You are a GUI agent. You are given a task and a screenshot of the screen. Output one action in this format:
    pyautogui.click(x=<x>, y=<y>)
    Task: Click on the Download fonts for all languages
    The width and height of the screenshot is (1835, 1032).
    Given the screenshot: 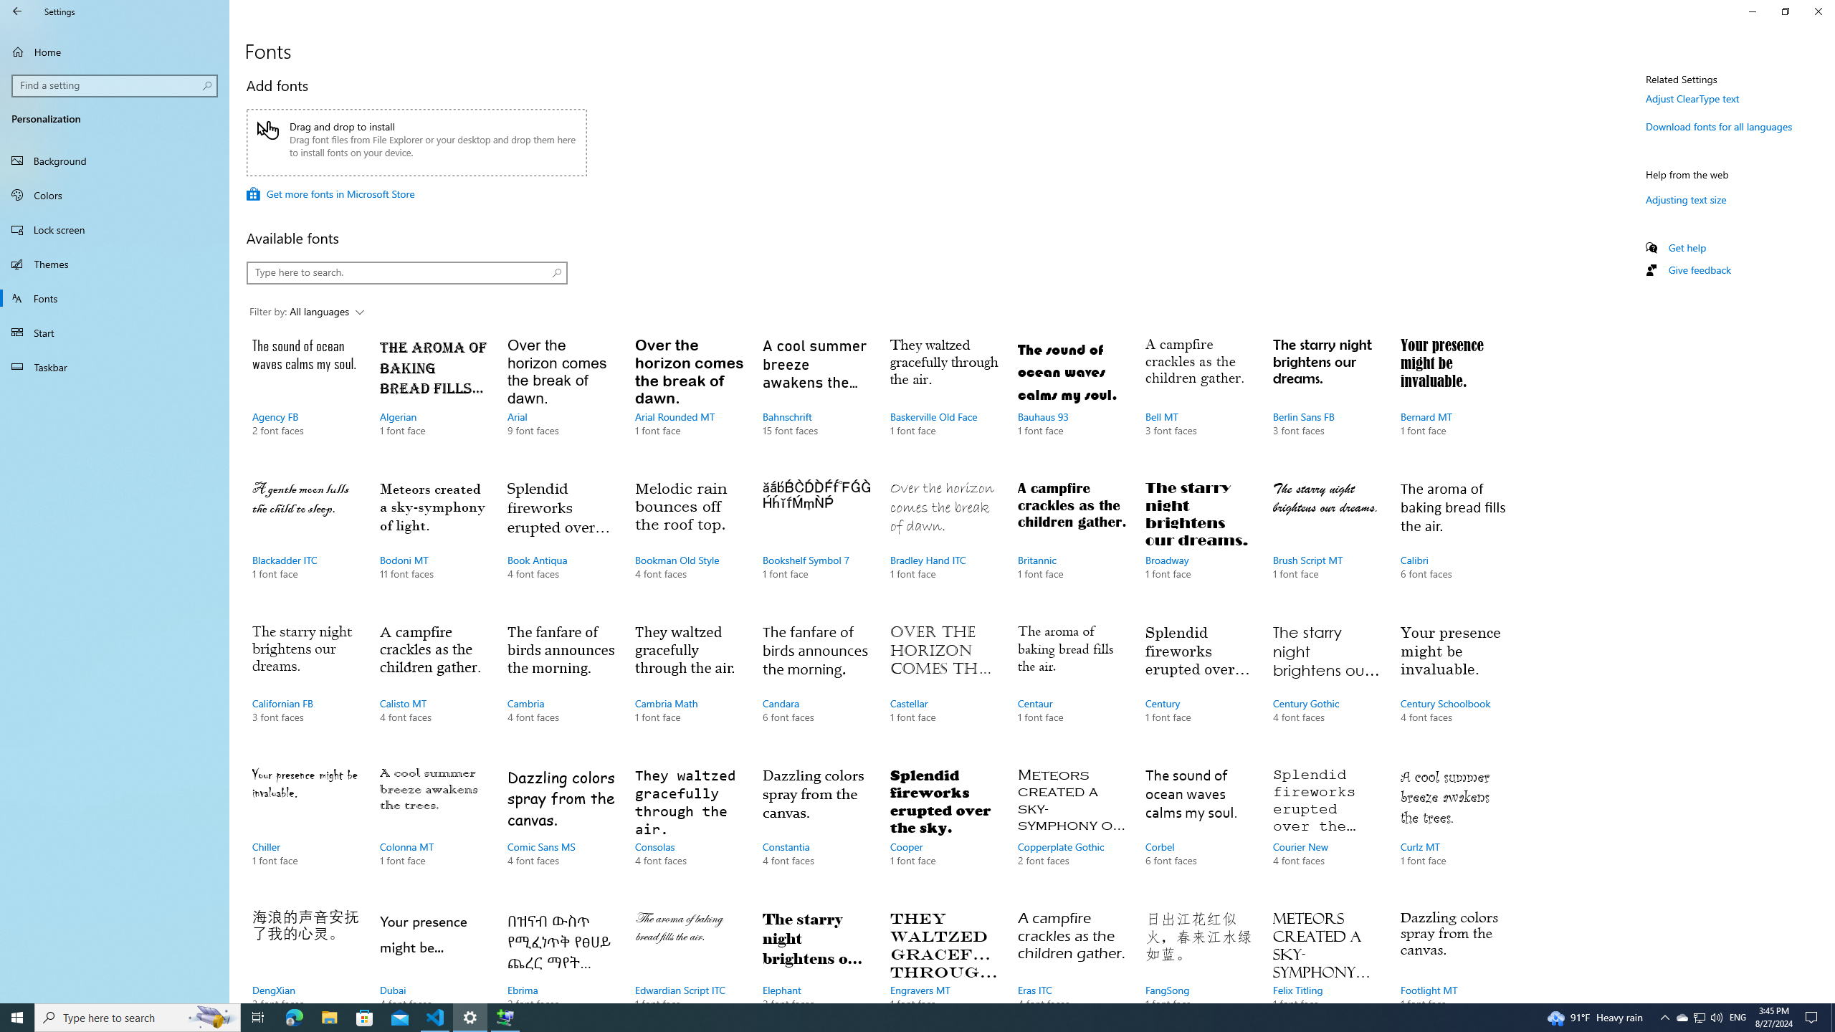 What is the action you would take?
    pyautogui.click(x=1719, y=126)
    